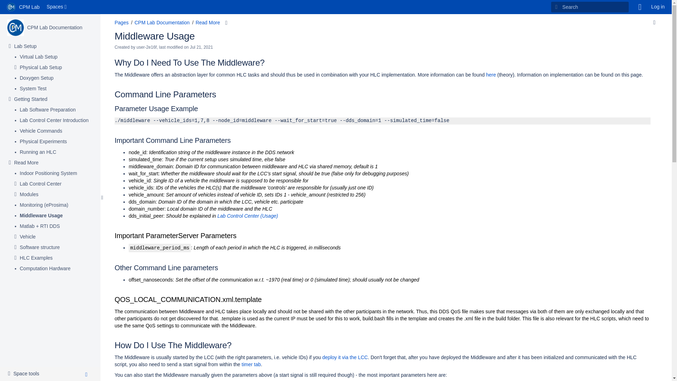 This screenshot has height=381, width=677. Describe the element at coordinates (41, 68) in the screenshot. I see `Physical Lab Setup` at that location.